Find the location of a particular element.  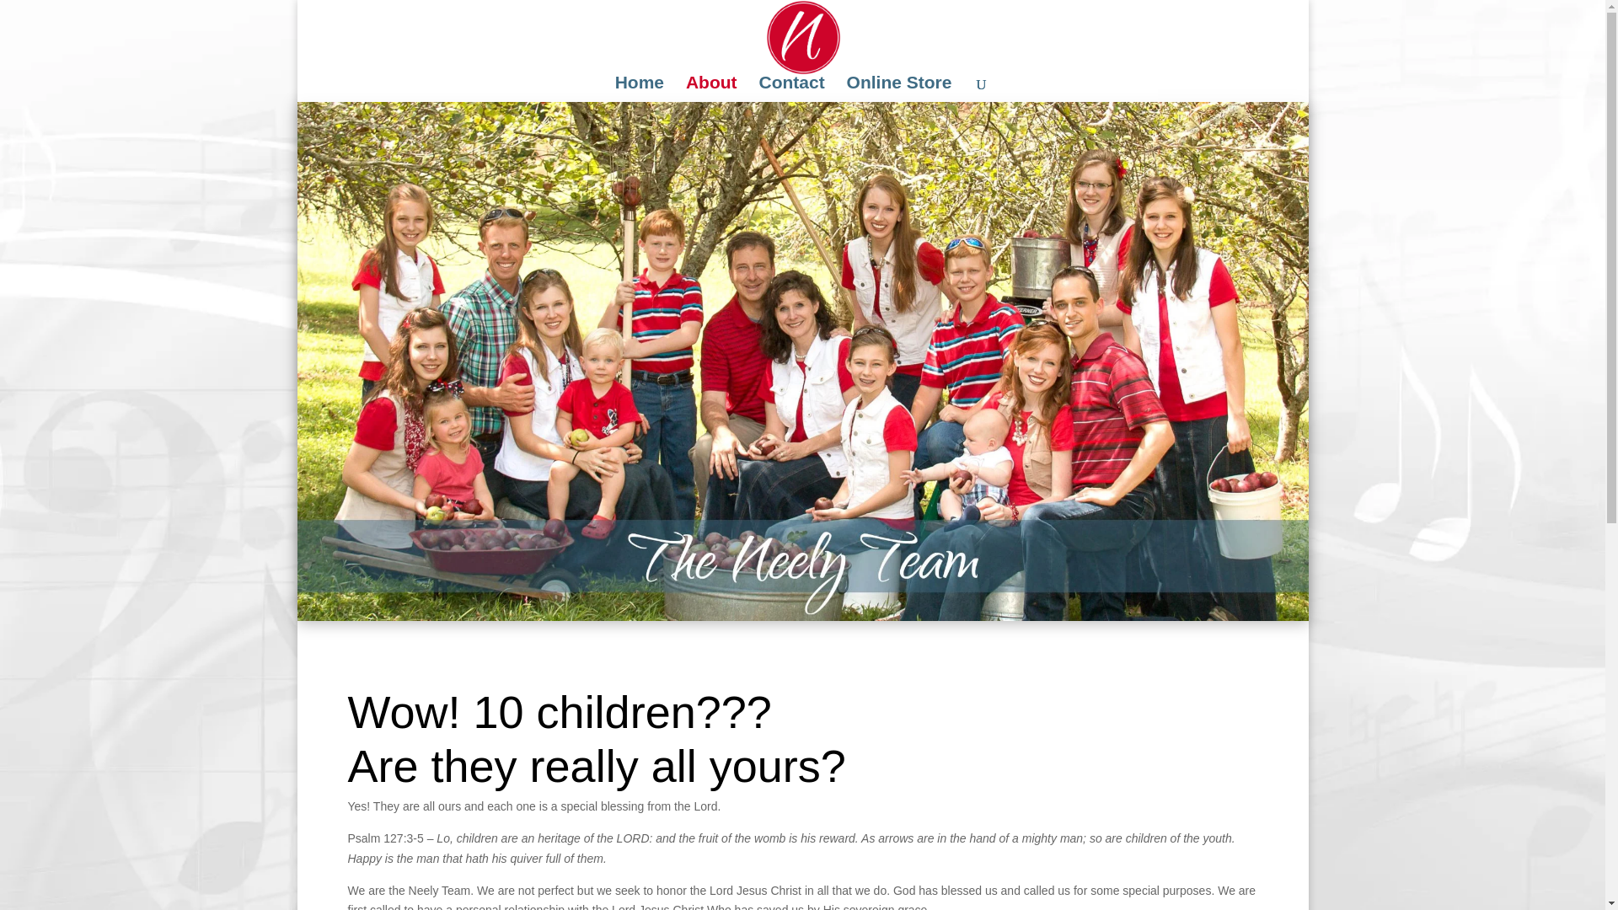

Home is located at coordinates (639, 88).